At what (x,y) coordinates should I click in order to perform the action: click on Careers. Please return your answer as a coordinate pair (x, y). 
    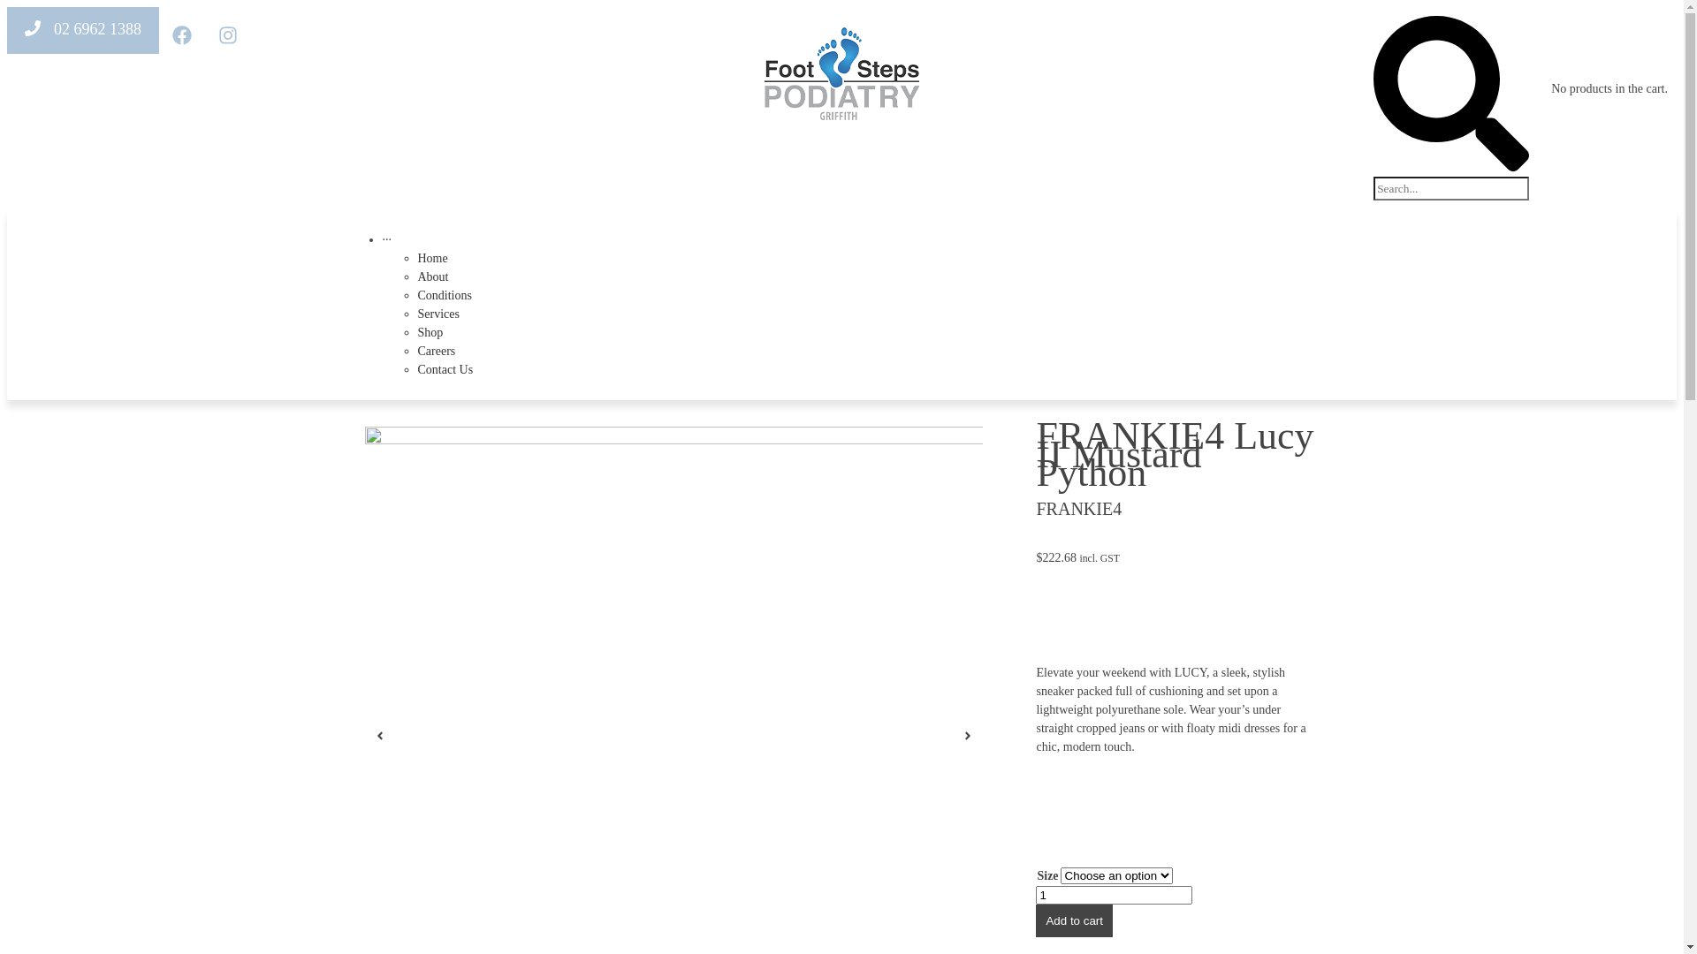
    Looking at the image, I should click on (877, 352).